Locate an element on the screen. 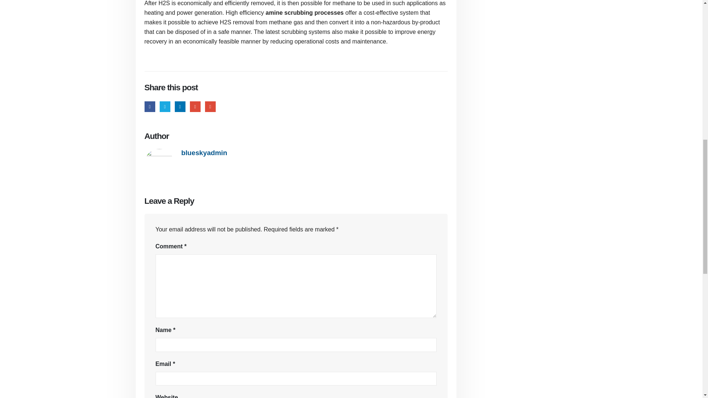 This screenshot has height=398, width=708. Twitter is located at coordinates (165, 107).